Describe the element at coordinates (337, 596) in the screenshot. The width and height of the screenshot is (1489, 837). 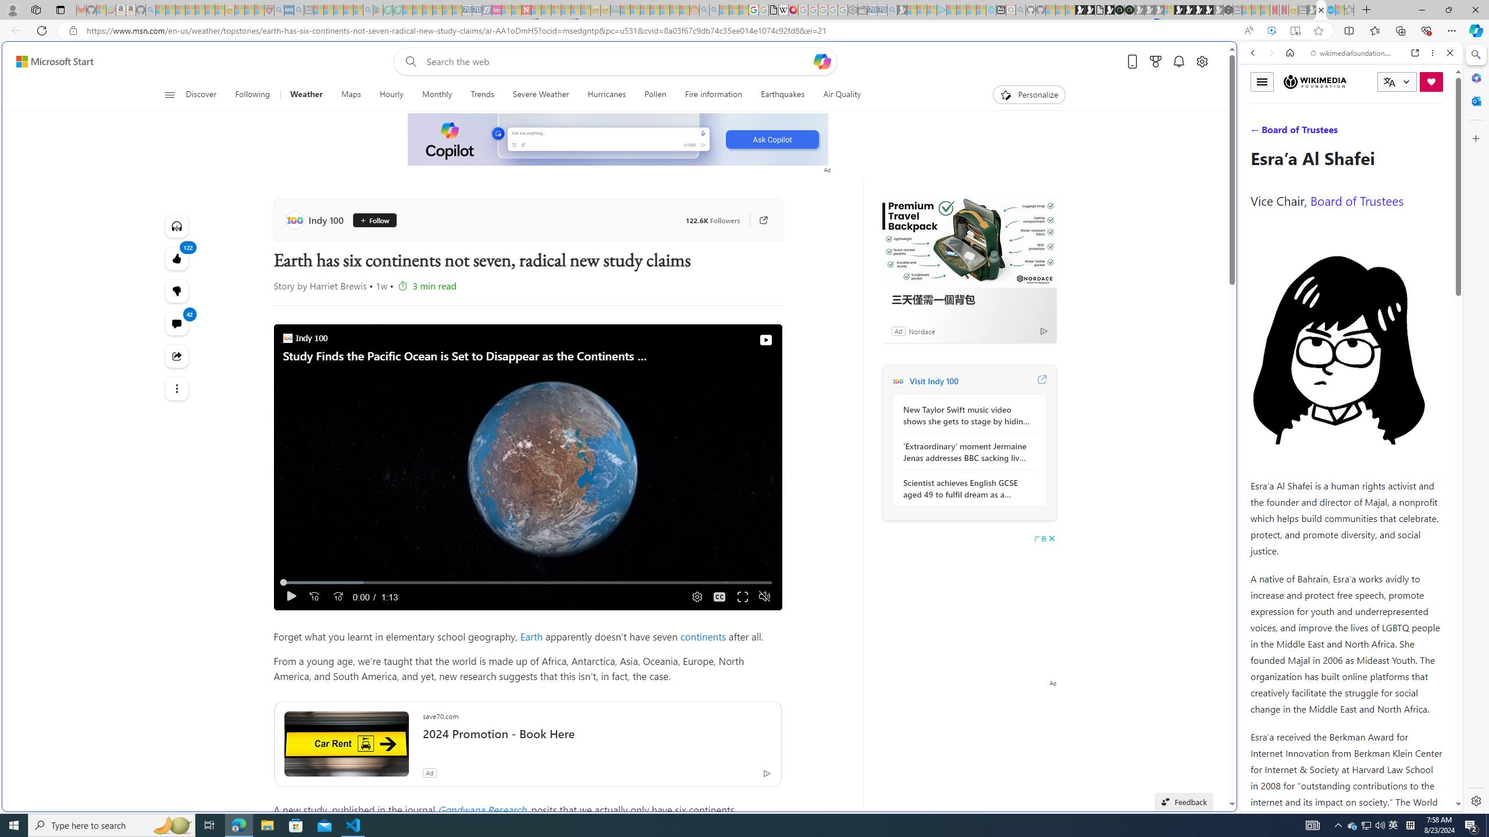
I see `Seek Forward` at that location.